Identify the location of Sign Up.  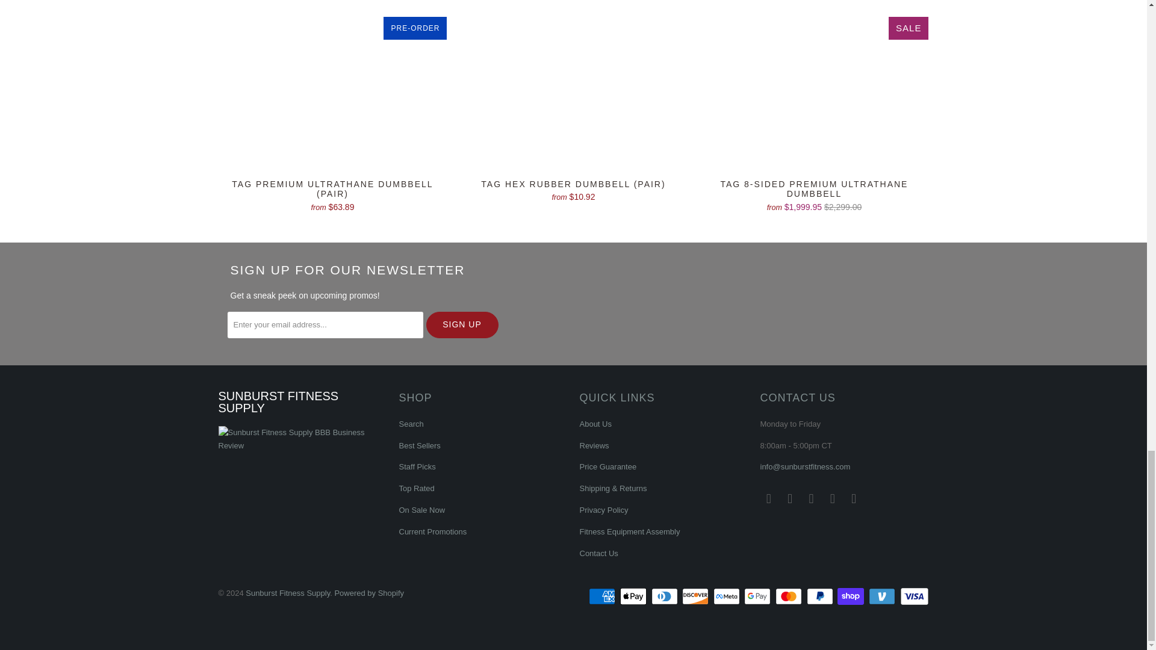
(462, 325).